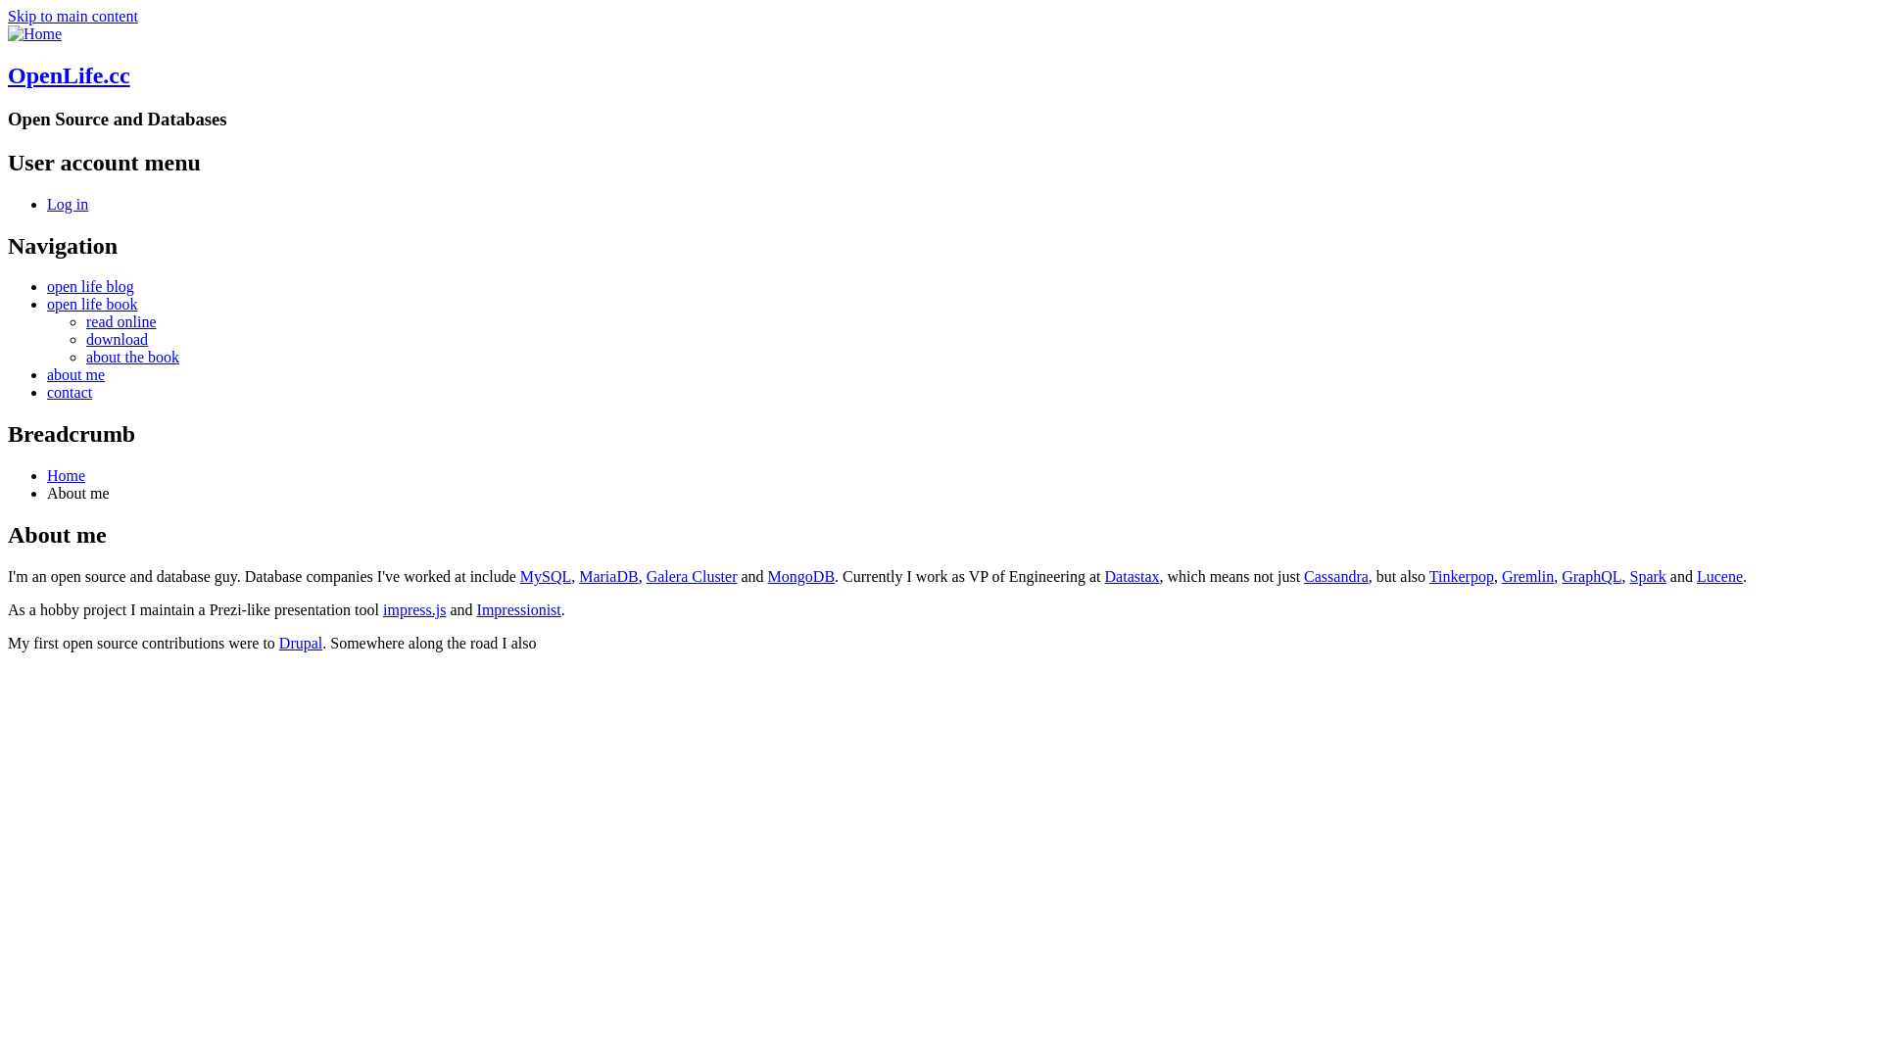 The height and width of the screenshot is (1058, 1881). What do you see at coordinates (35, 33) in the screenshot?
I see `Home` at bounding box center [35, 33].